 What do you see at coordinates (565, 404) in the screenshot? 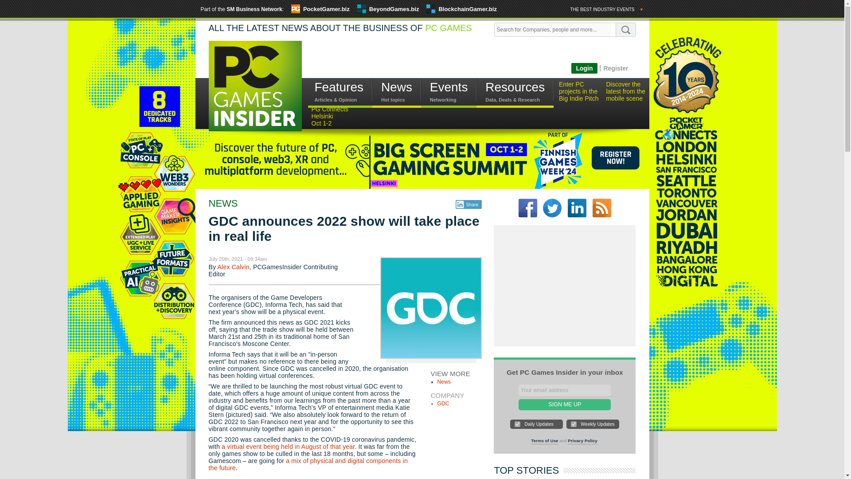
I see `SIGN ME UP` at bounding box center [565, 404].